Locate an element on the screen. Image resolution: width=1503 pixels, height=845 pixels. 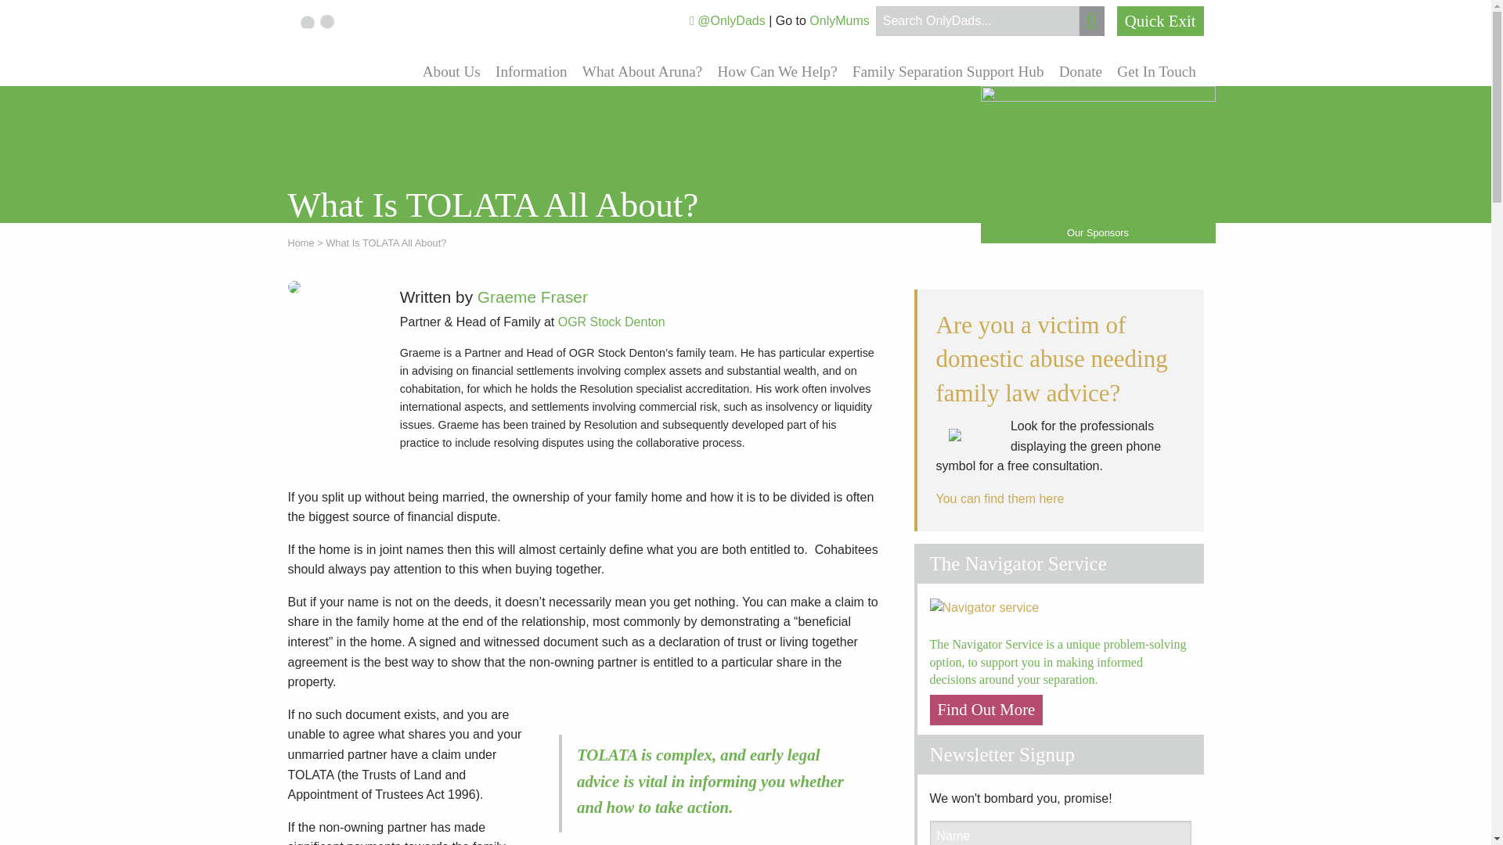
Search for: is located at coordinates (977, 20).